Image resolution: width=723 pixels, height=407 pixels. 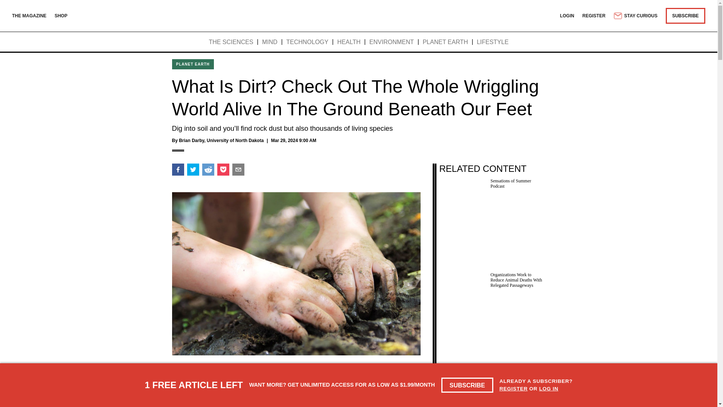 I want to click on PLANET EARTH, so click(x=192, y=64).